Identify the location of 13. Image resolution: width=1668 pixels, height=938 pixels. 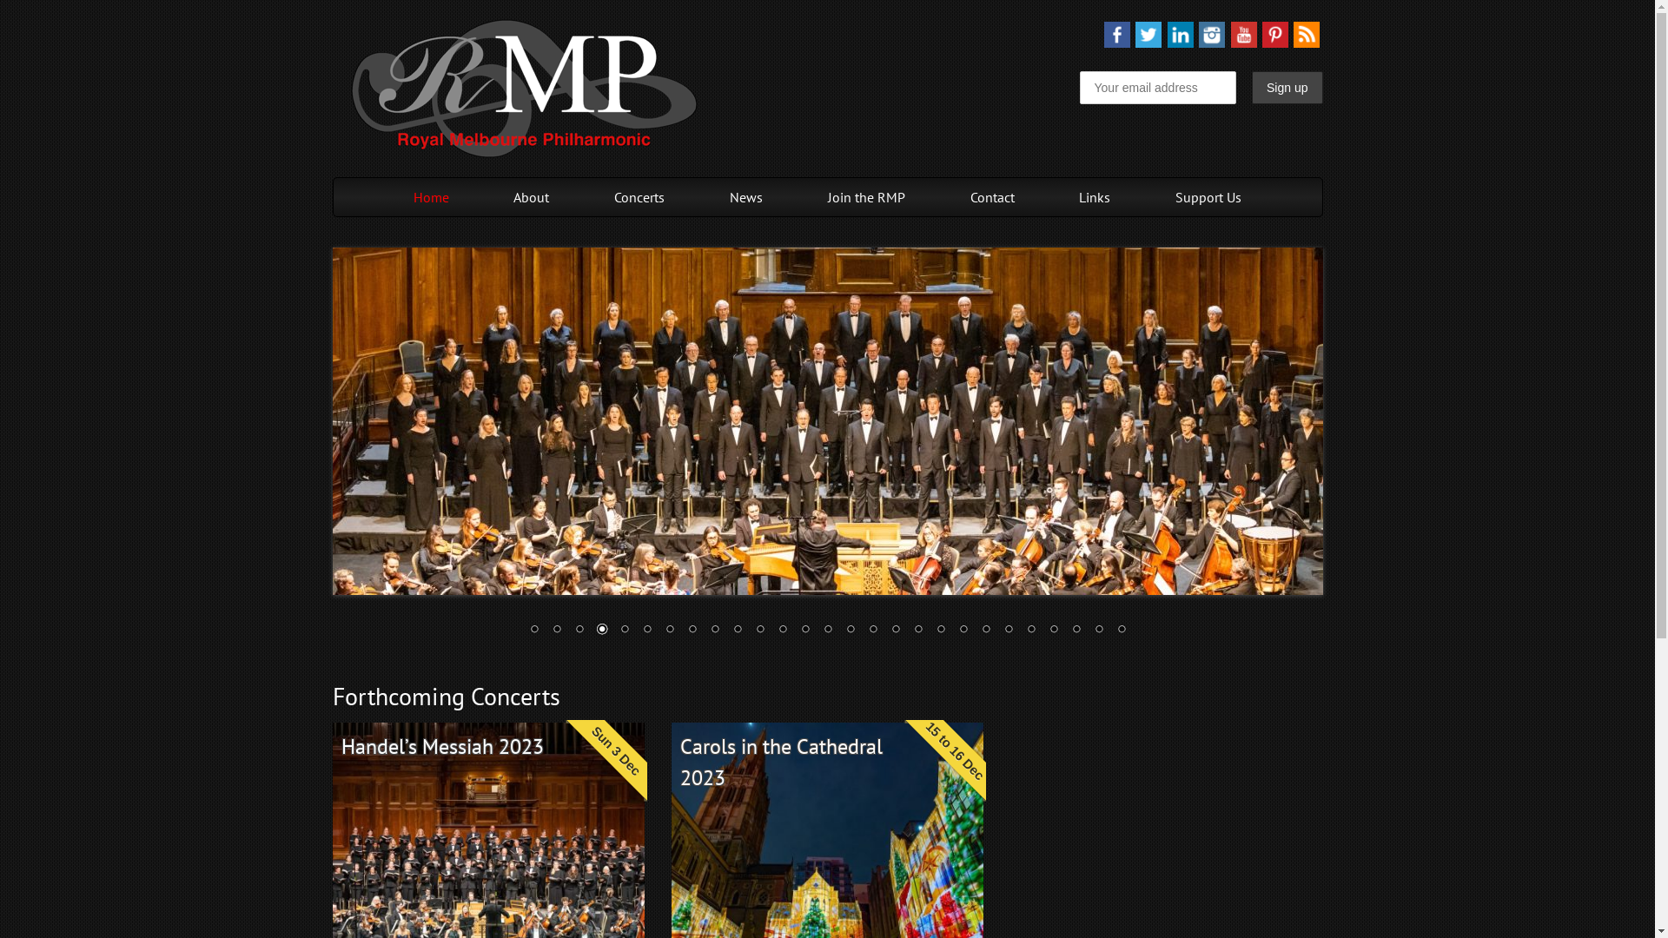
(805, 631).